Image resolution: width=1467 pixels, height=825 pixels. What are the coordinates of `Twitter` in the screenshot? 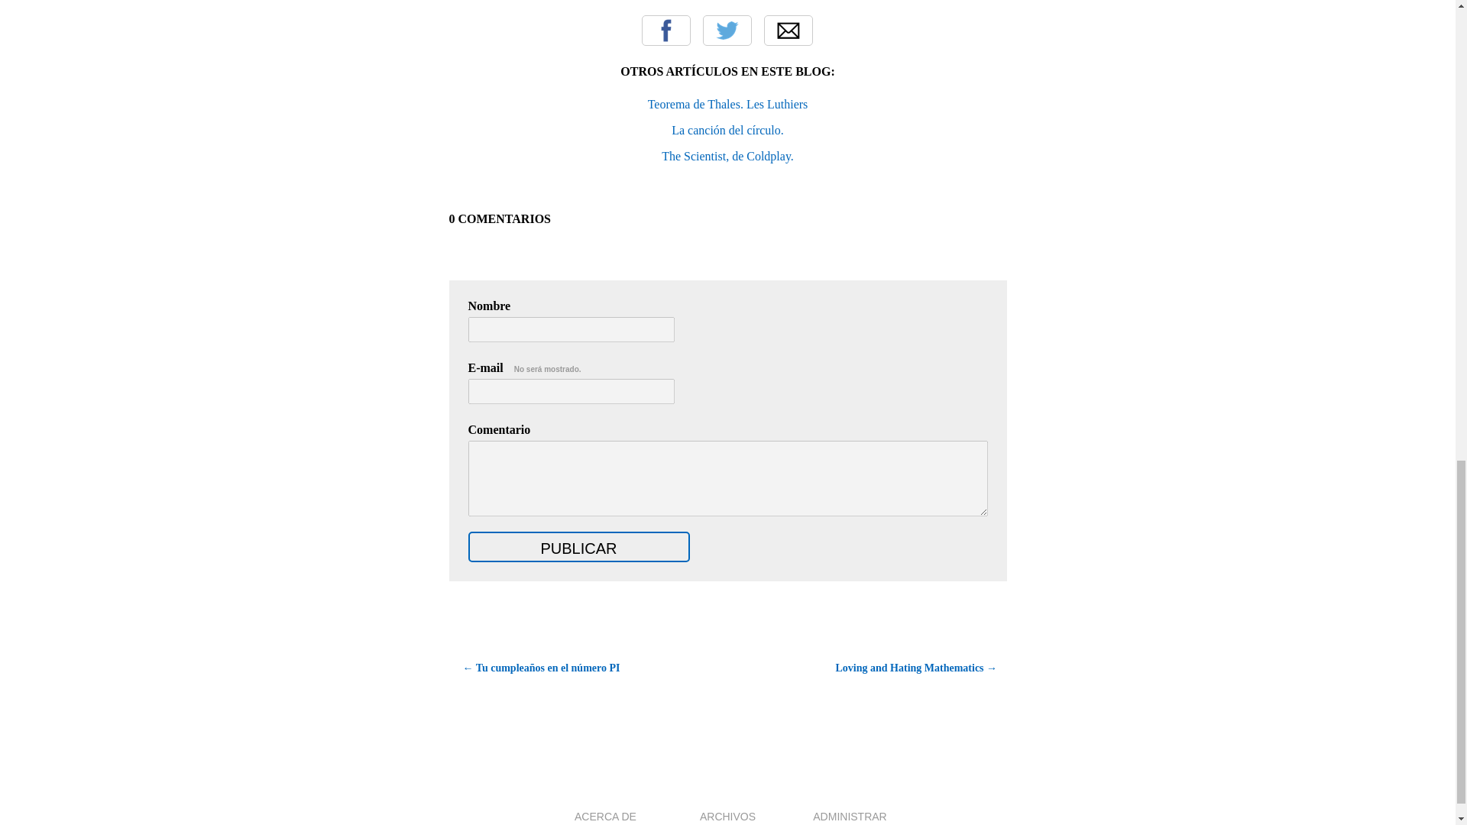 It's located at (727, 31).